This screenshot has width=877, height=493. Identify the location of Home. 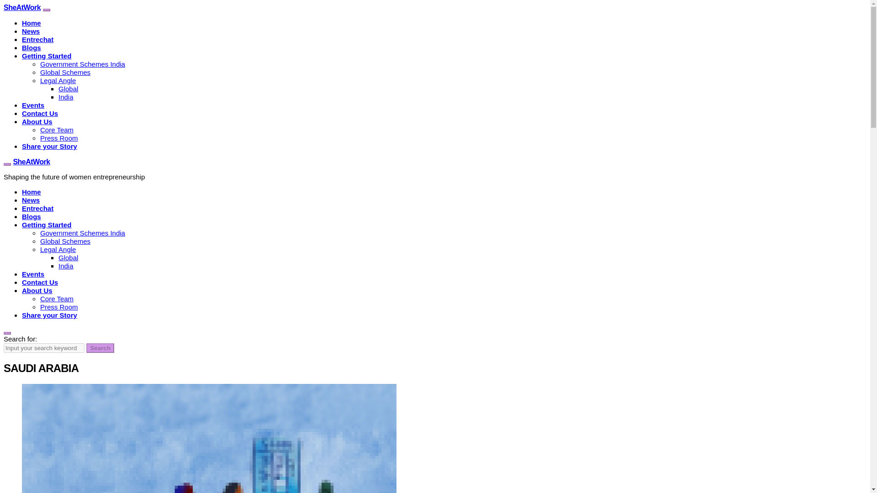
(32, 192).